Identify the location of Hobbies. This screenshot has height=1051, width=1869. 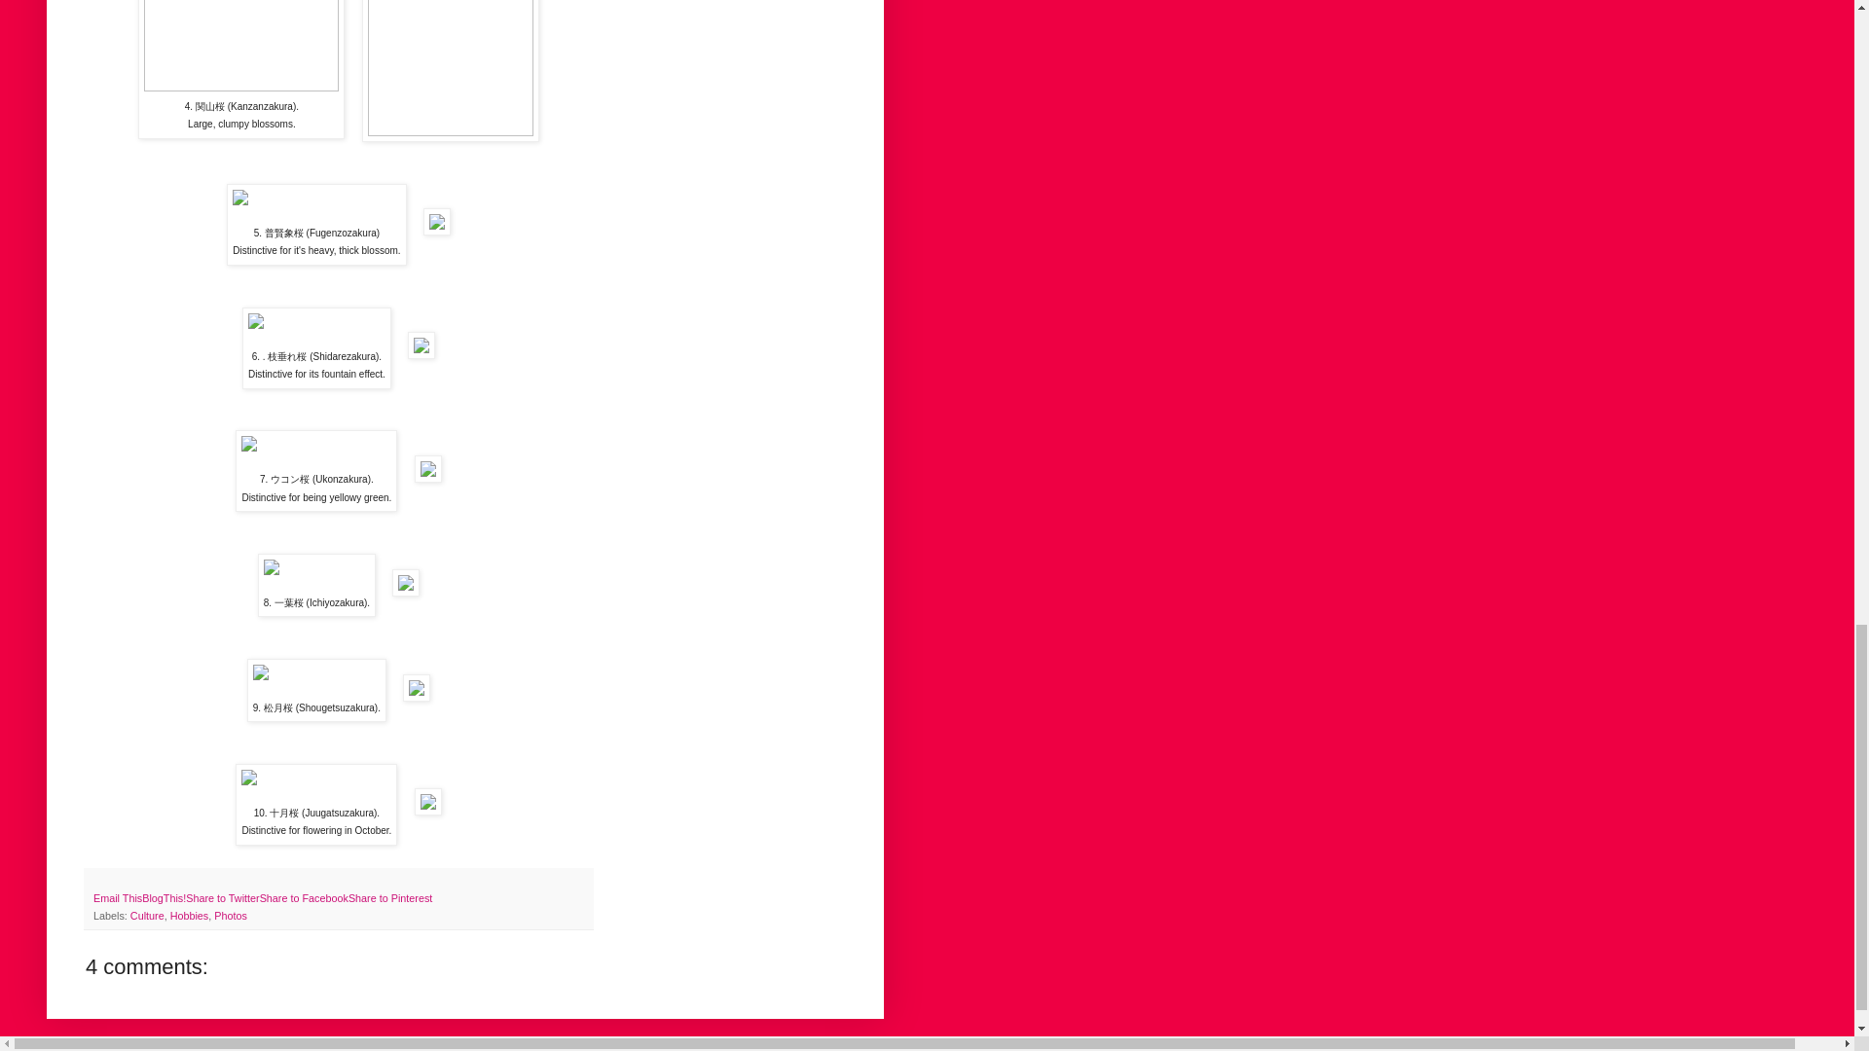
(189, 916).